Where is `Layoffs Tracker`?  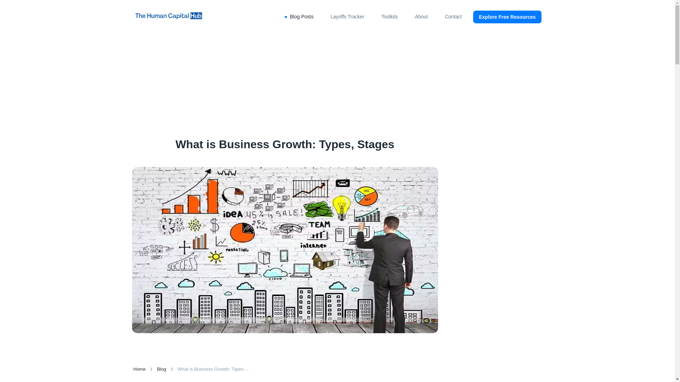 Layoffs Tracker is located at coordinates (347, 17).